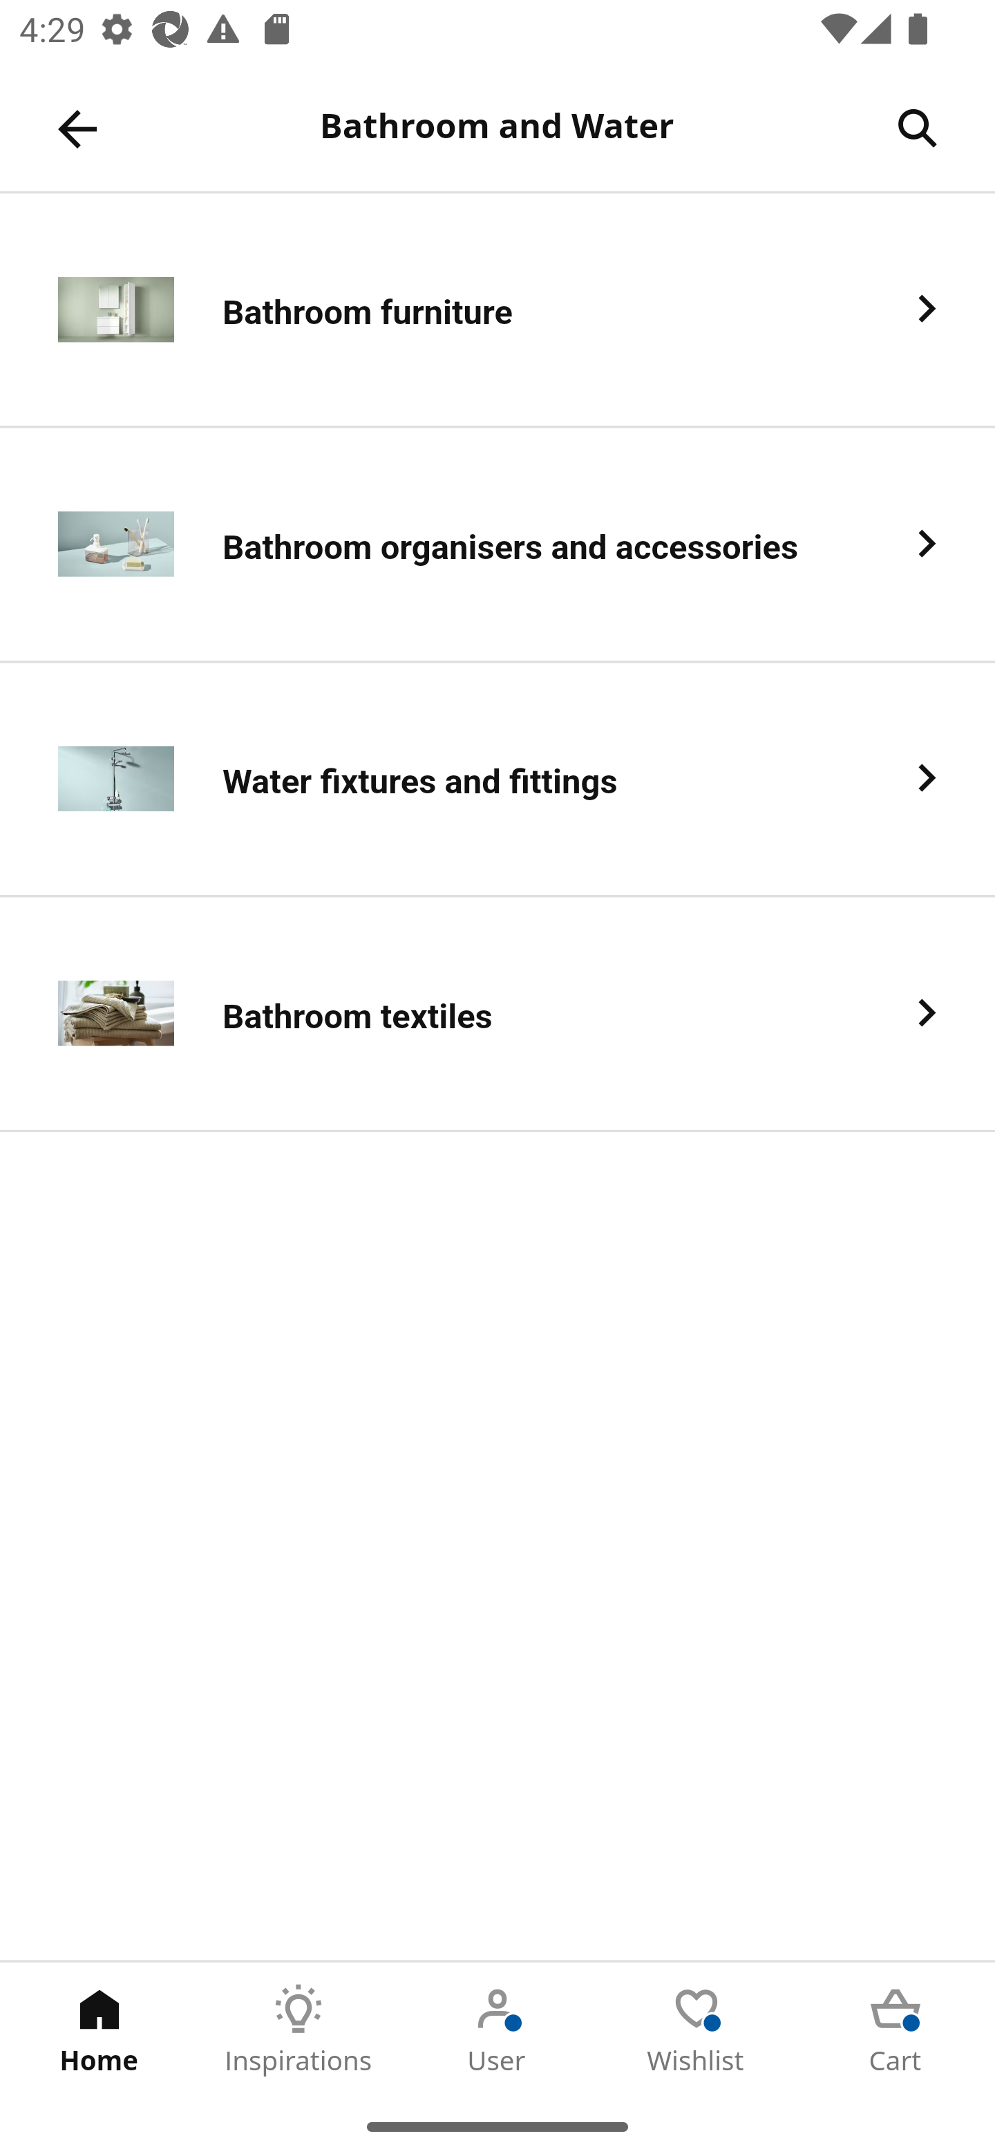  Describe the element at coordinates (497, 2030) in the screenshot. I see `User
Tab 3 of 5` at that location.